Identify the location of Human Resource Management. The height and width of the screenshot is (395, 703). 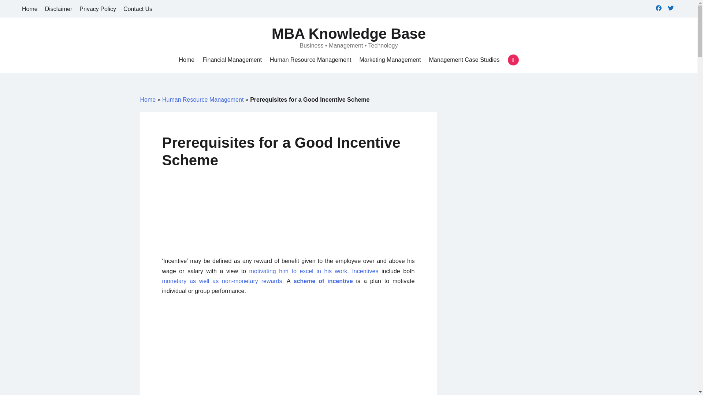
(203, 99).